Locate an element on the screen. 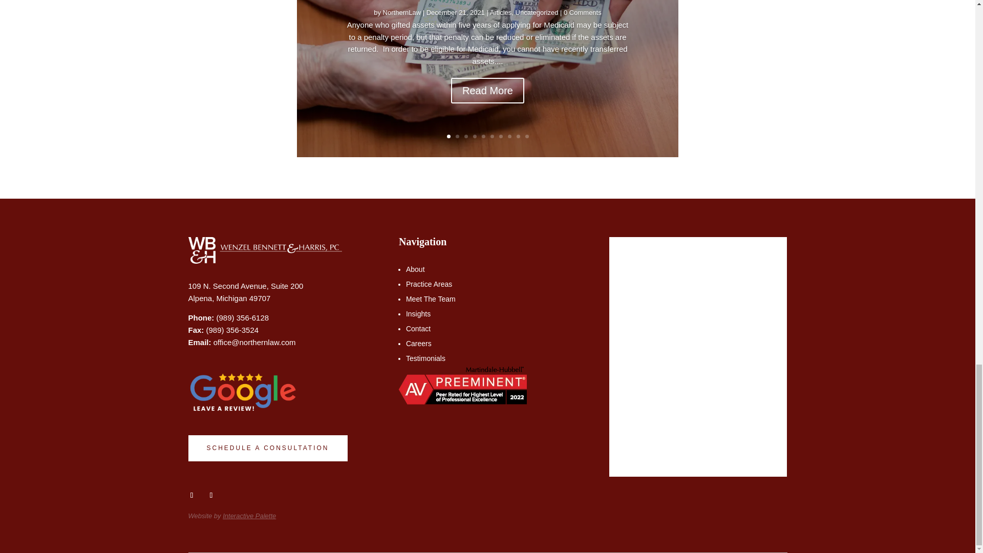 This screenshot has width=983, height=553. Articles is located at coordinates (501, 35).